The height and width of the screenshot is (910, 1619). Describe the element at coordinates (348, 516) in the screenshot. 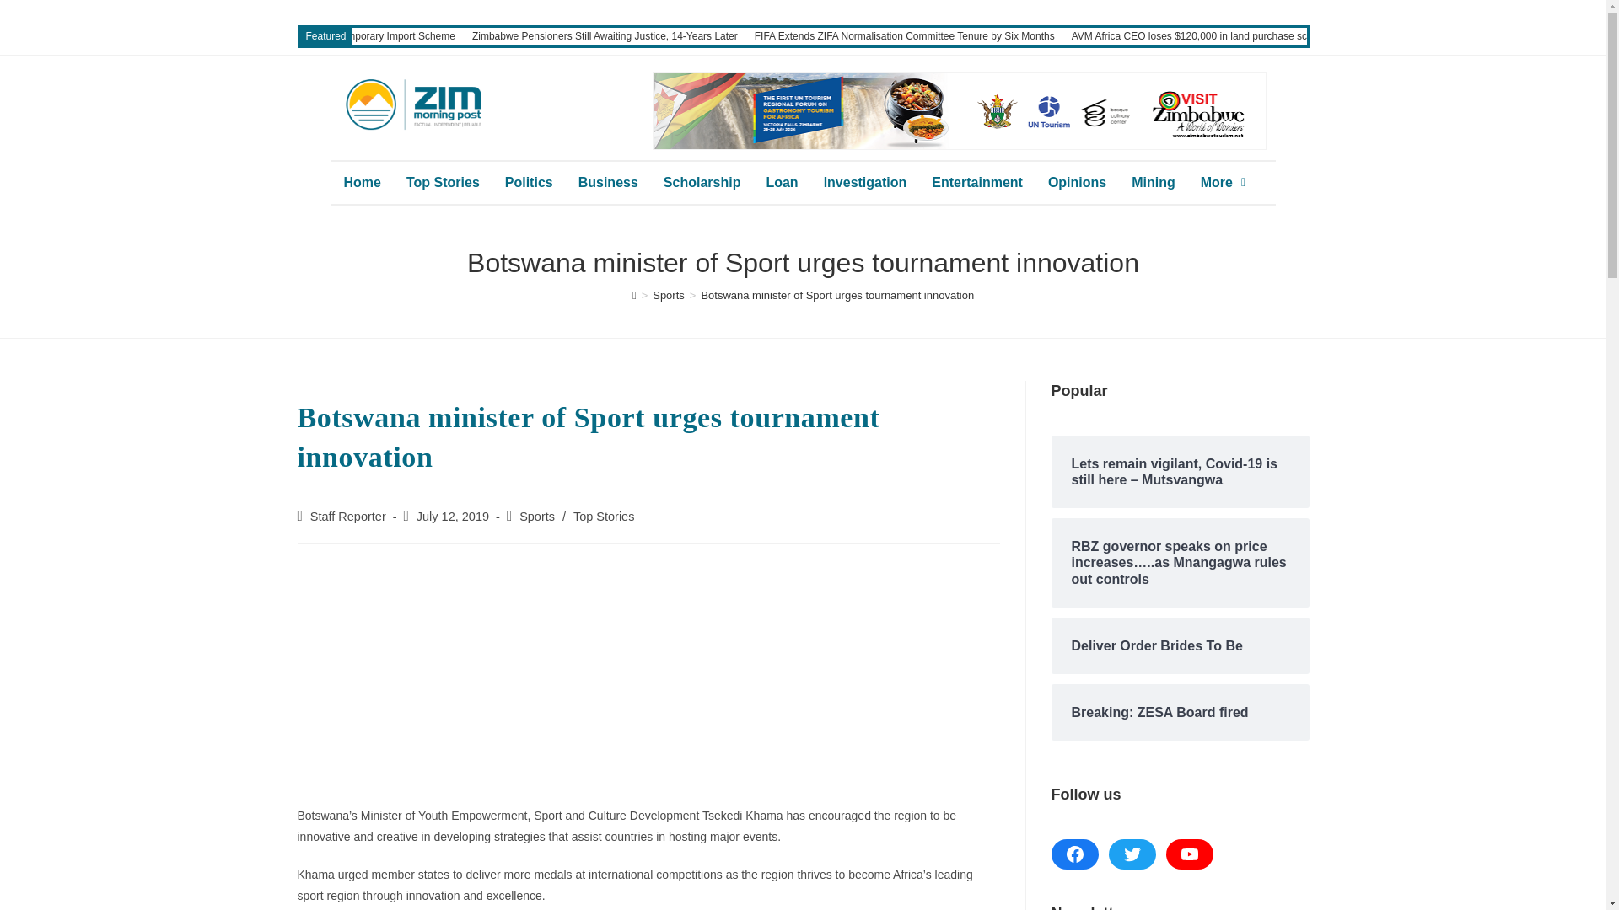

I see `Posts by Staff Reporter` at that location.